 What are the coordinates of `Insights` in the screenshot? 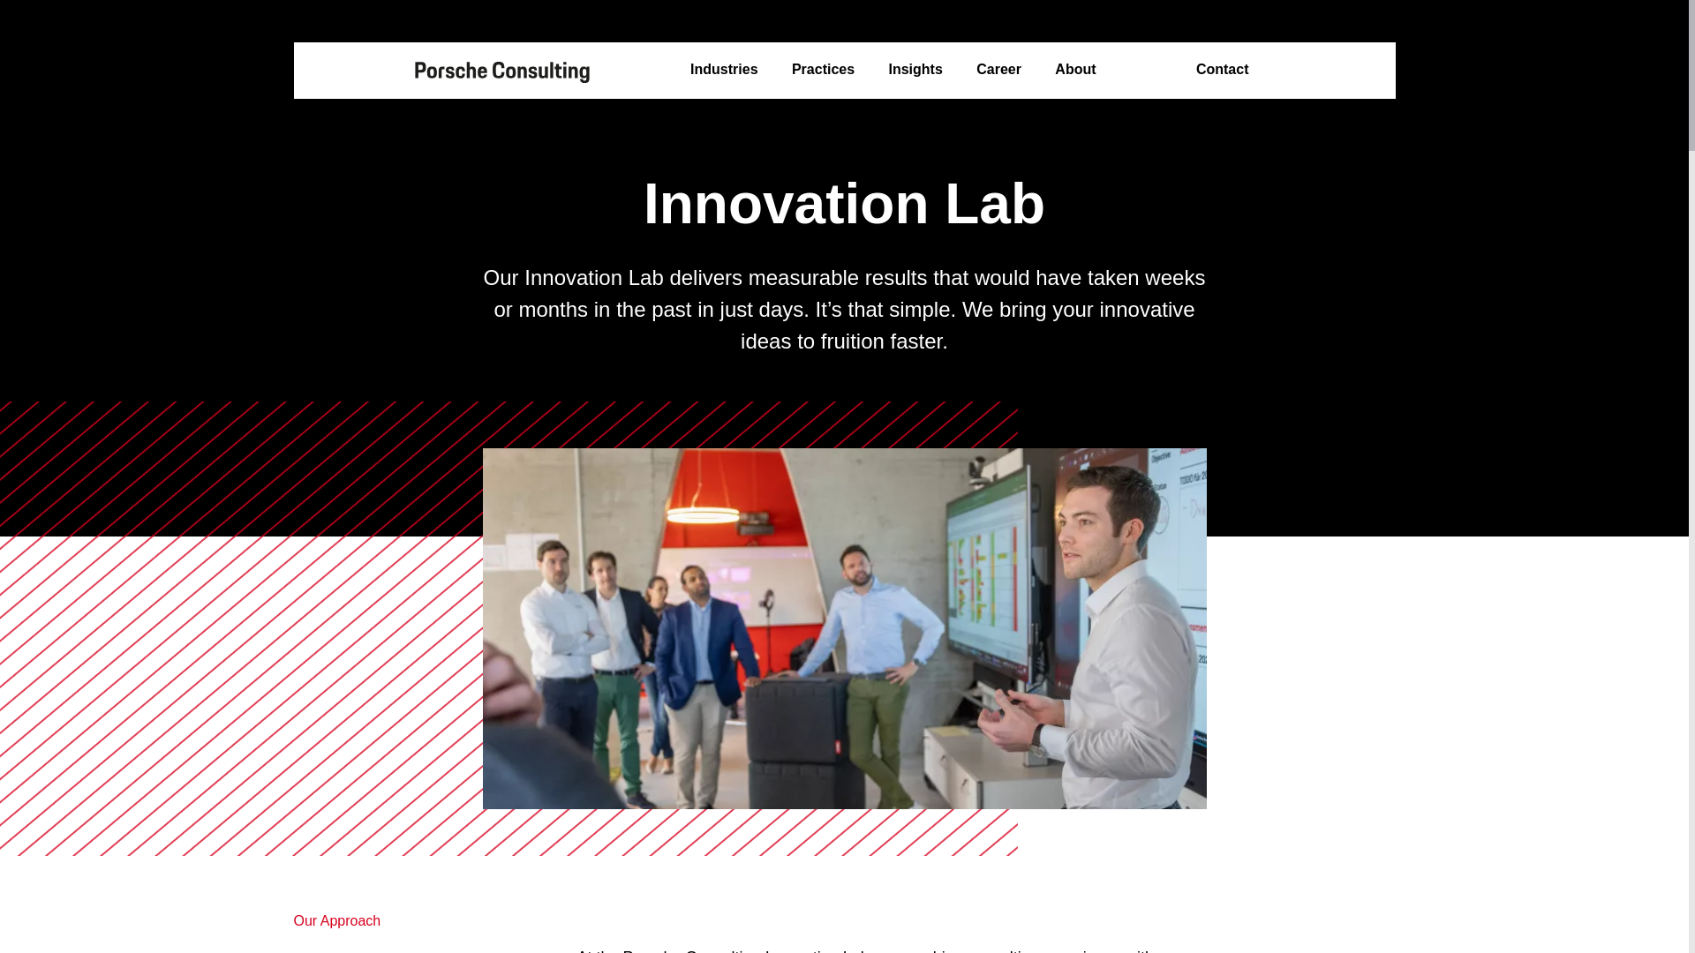 It's located at (915, 70).